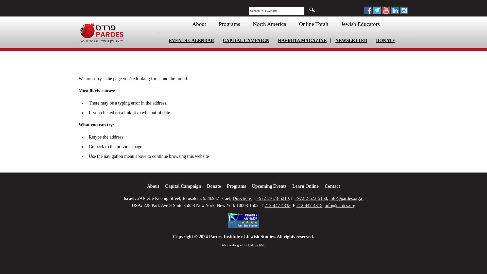  Describe the element at coordinates (116, 32) in the screenshot. I see `Return to the homepage` at that location.